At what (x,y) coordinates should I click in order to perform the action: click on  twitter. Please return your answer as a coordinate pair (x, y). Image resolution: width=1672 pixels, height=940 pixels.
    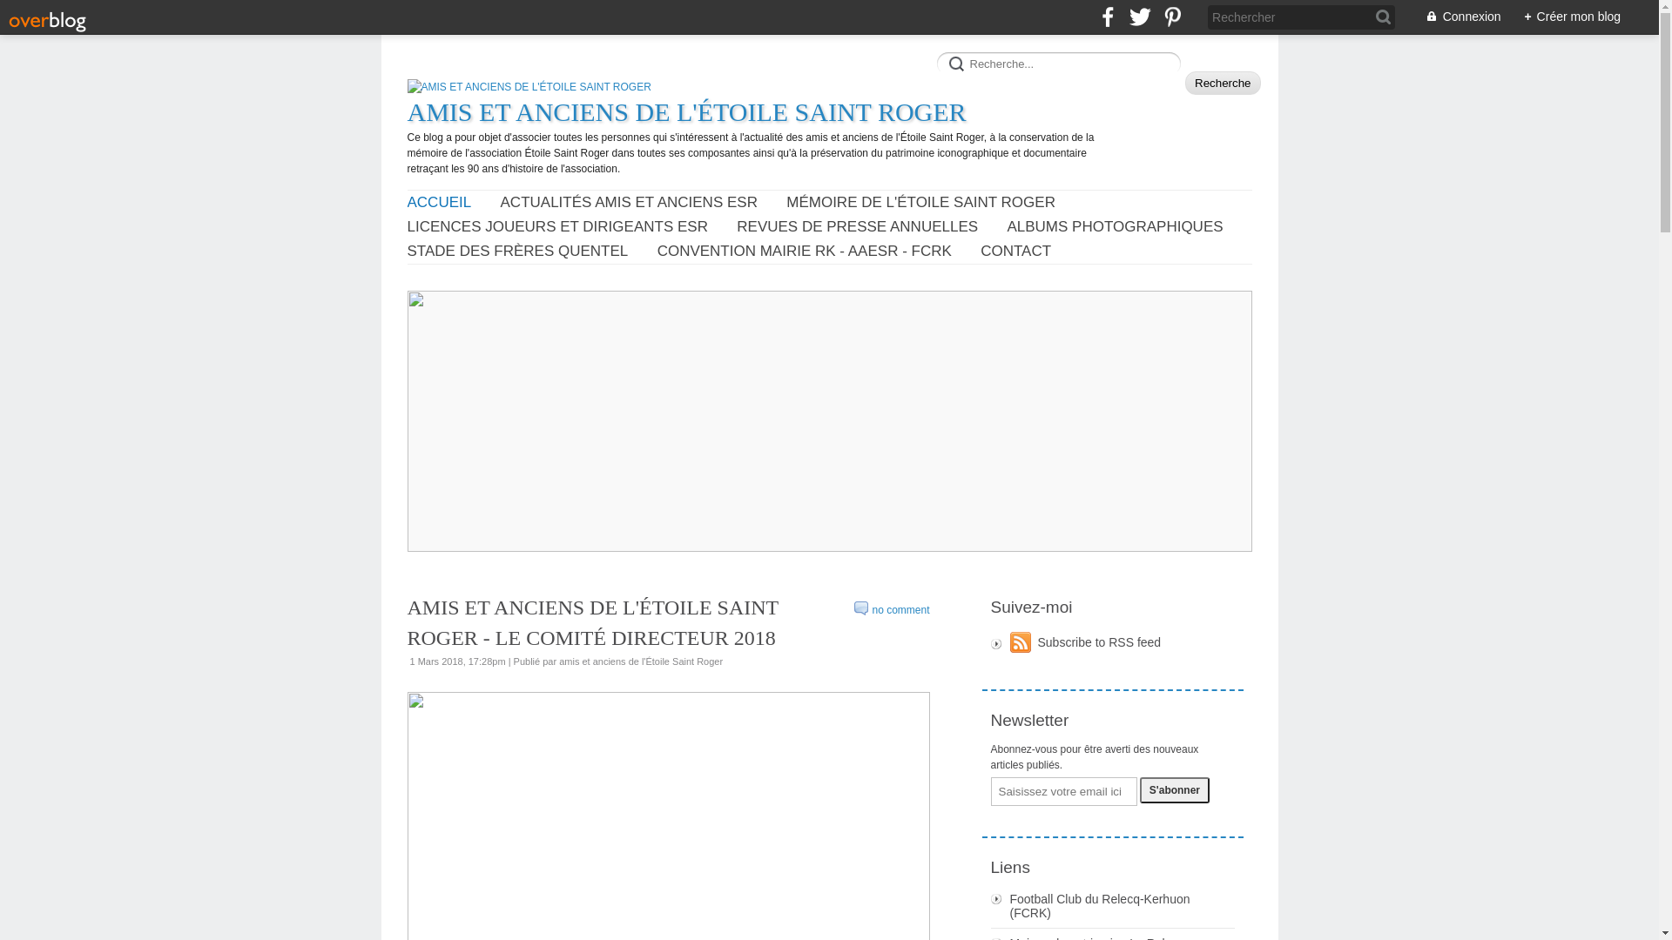
    Looking at the image, I should click on (1141, 17).